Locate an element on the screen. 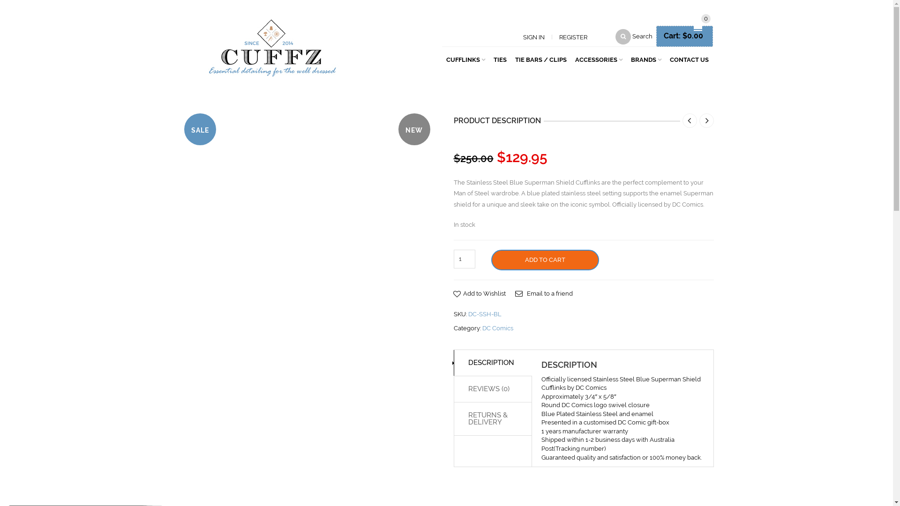  CONTACT US is located at coordinates (689, 59).